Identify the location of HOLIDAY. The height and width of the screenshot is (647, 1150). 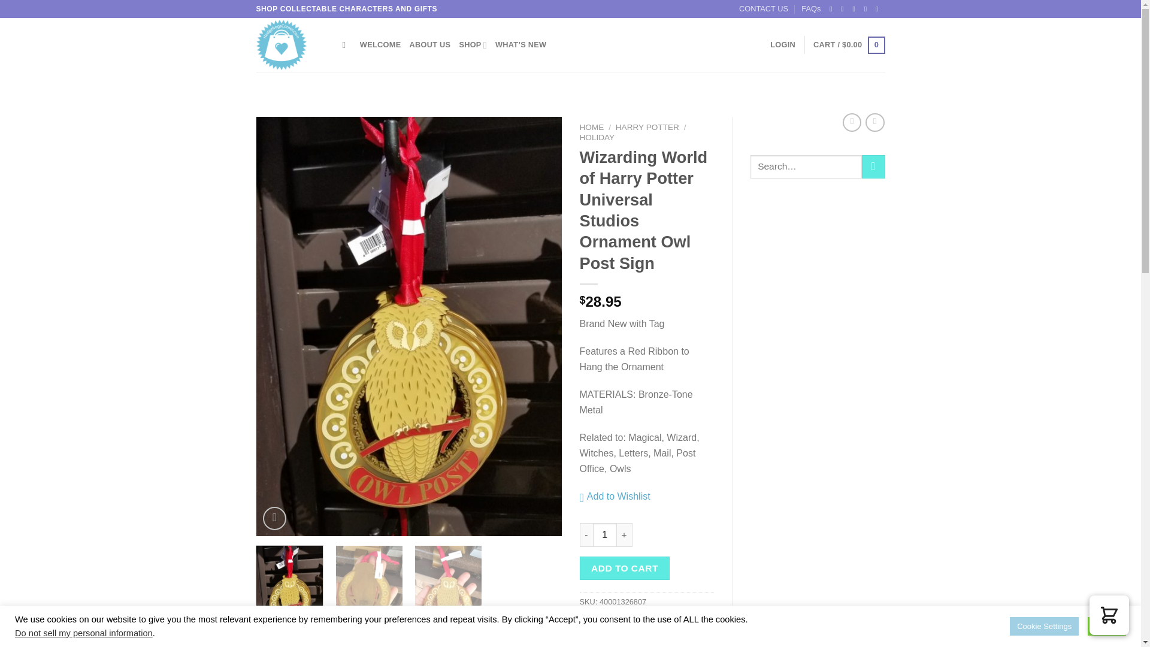
(597, 137).